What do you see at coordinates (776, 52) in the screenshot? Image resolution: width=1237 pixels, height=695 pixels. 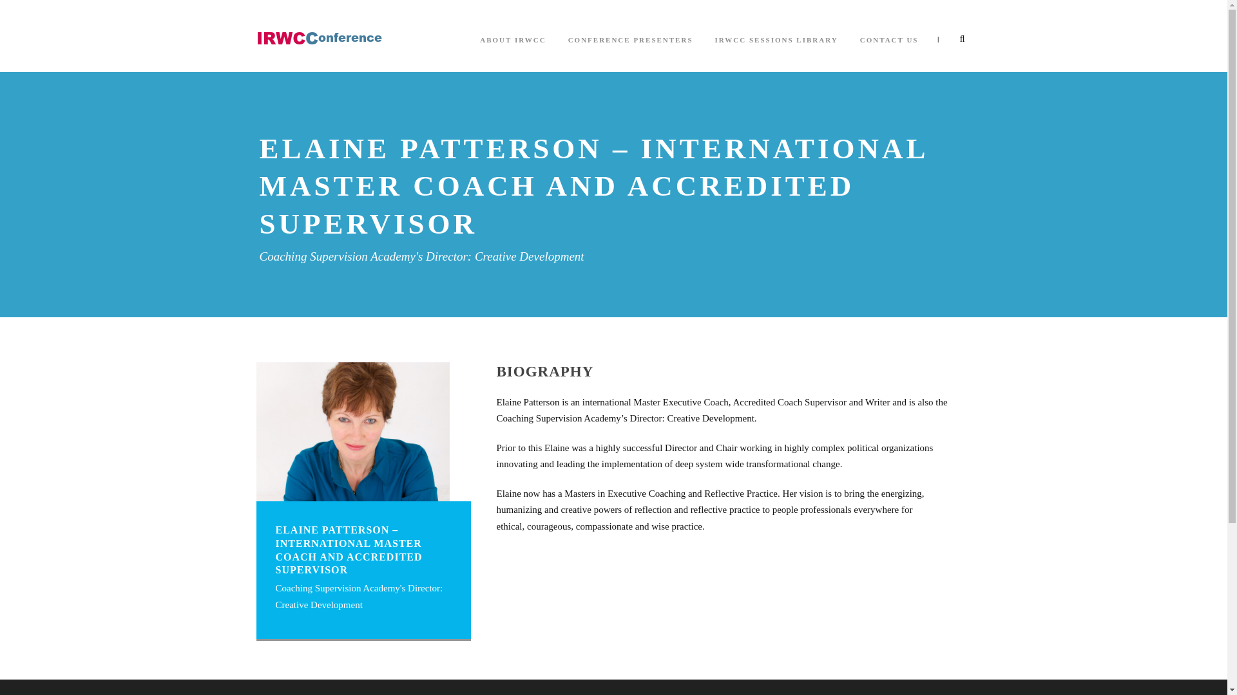 I see `IRWCC SESSIONS LIBRARY` at bounding box center [776, 52].